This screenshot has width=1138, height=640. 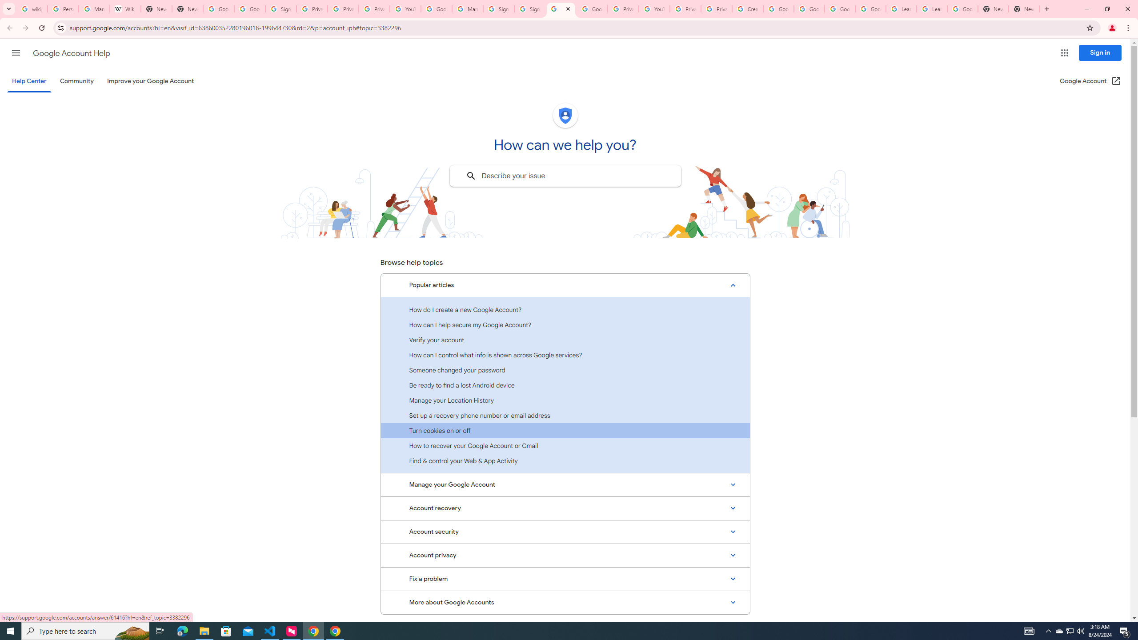 I want to click on Create your Google Account, so click(x=748, y=9).